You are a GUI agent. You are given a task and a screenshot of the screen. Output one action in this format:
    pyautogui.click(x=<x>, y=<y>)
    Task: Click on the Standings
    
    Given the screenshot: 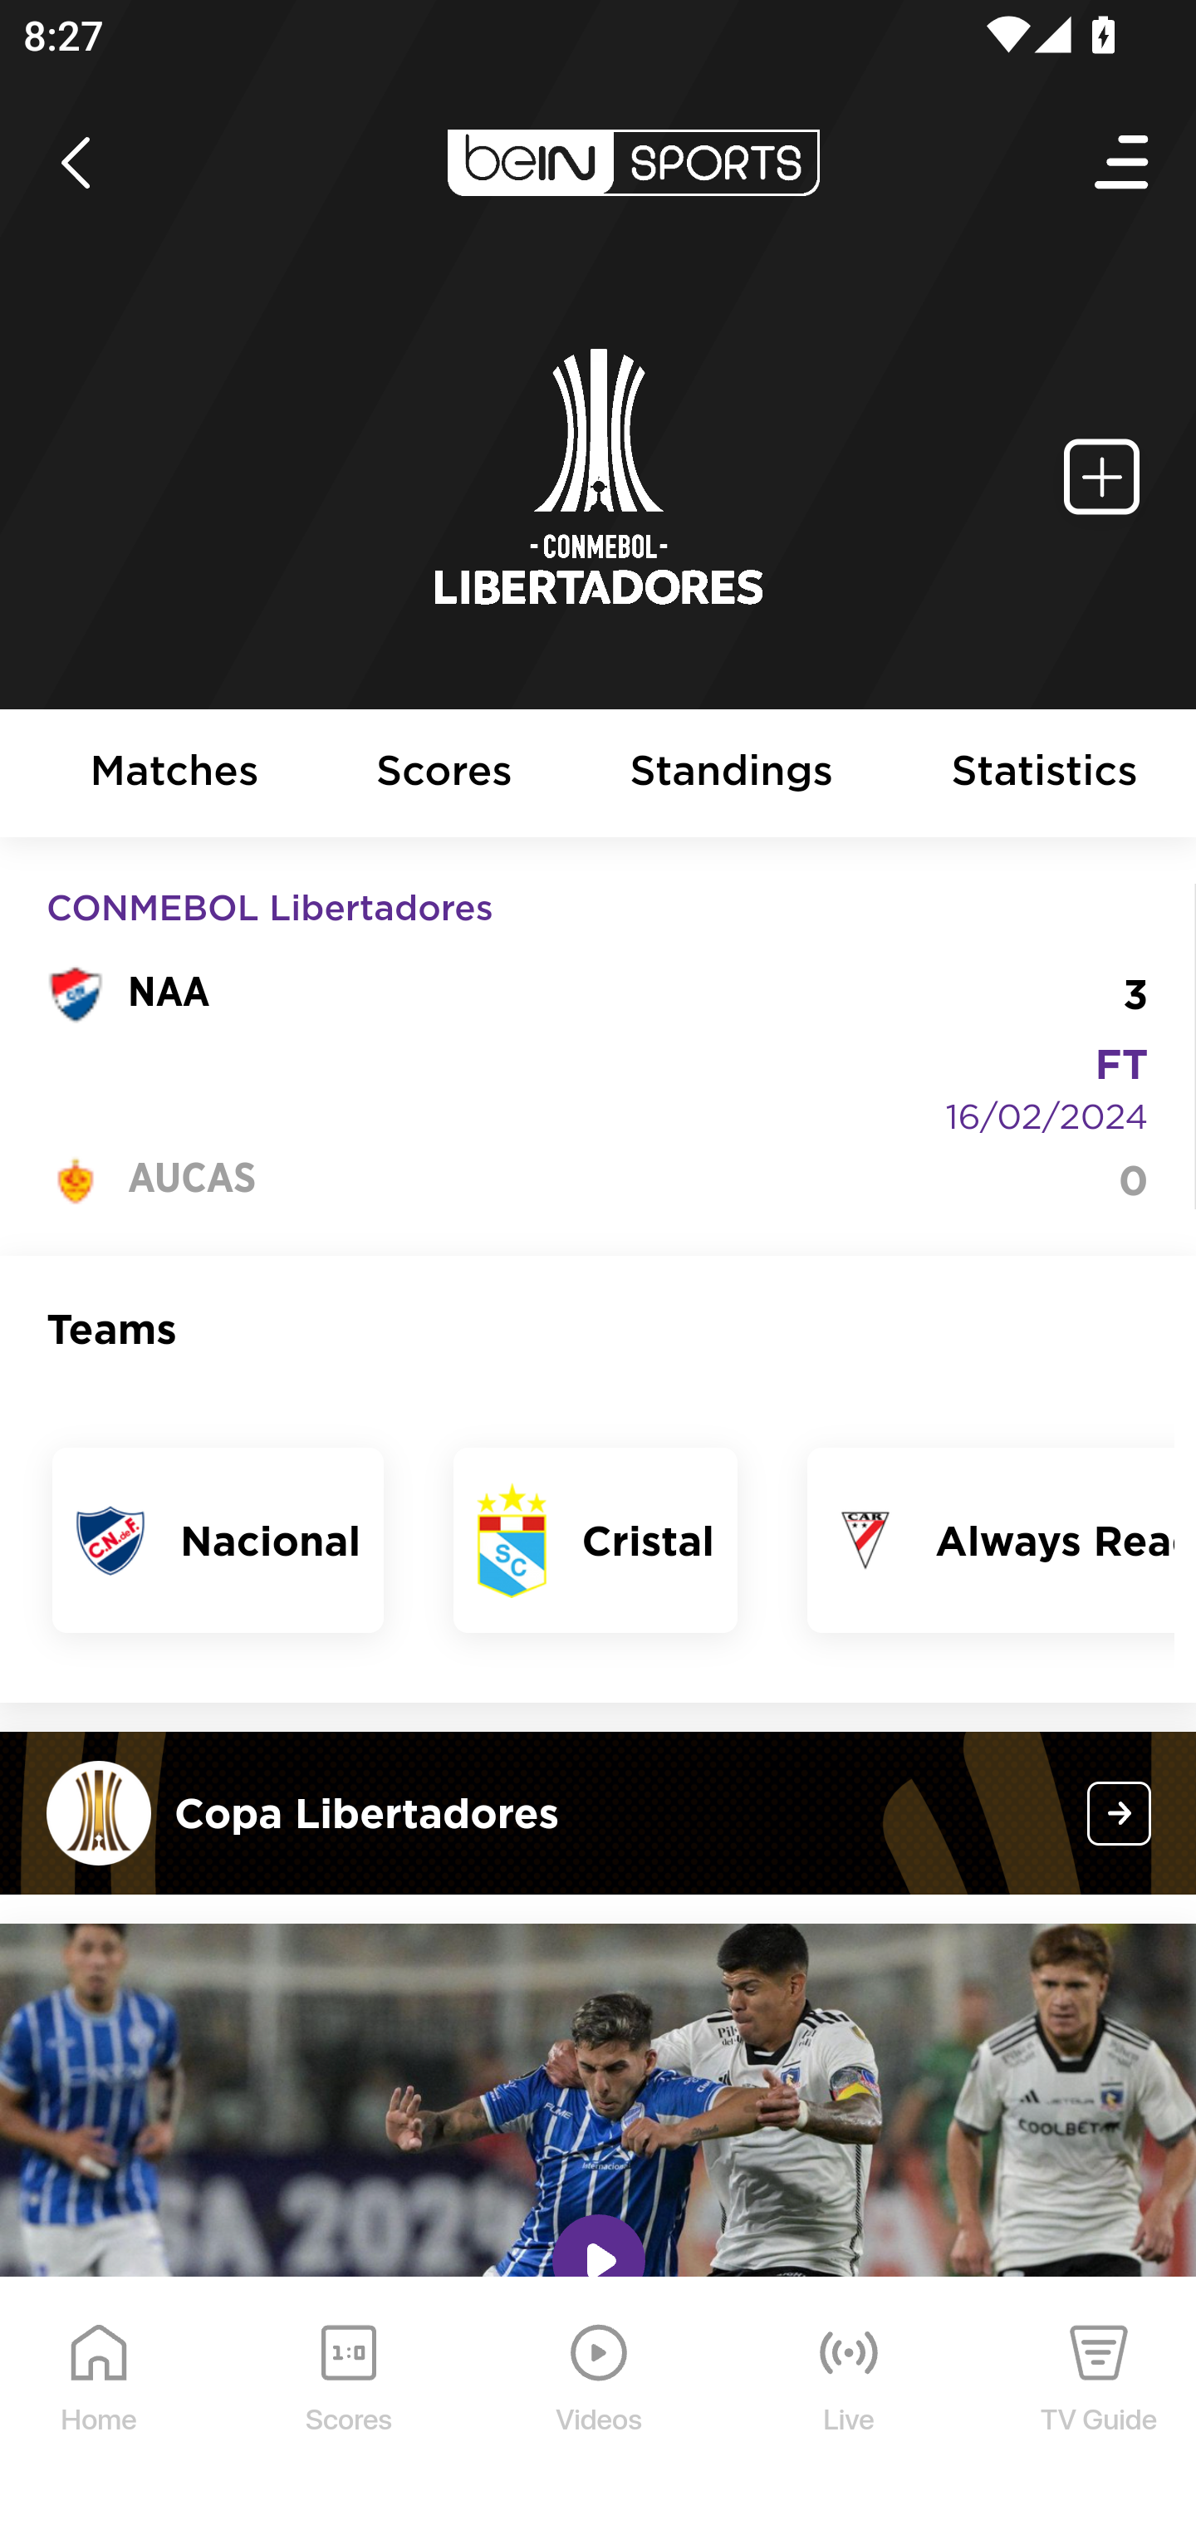 What is the action you would take?
    pyautogui.click(x=733, y=774)
    